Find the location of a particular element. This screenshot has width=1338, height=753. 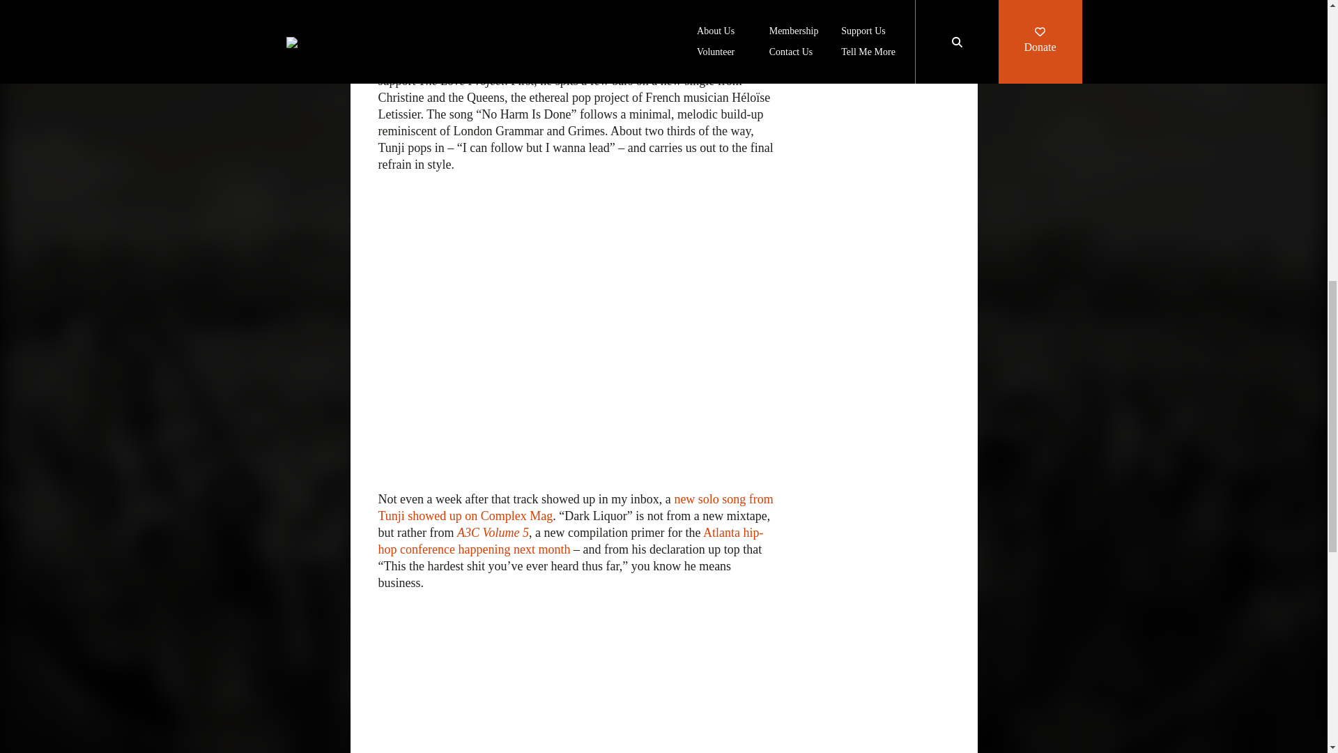

A3C Volume 5 is located at coordinates (493, 533).